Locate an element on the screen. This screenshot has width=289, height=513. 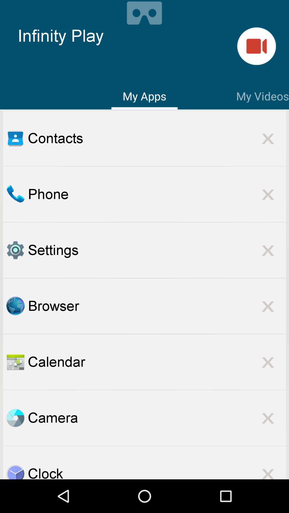
browser is located at coordinates (15, 306).